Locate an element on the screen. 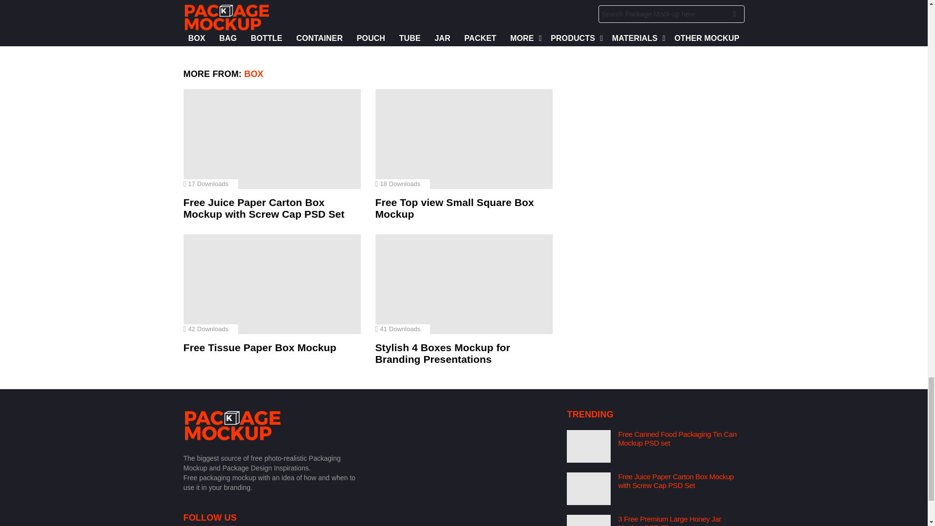 Image resolution: width=935 pixels, height=526 pixels. Free Juice Paper Carton Box Mockup with Screw Cap PSD Set is located at coordinates (272, 138).